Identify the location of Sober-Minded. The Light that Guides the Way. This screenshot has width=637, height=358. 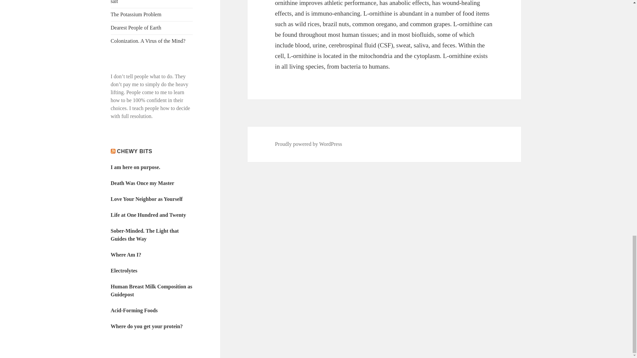
(145, 235).